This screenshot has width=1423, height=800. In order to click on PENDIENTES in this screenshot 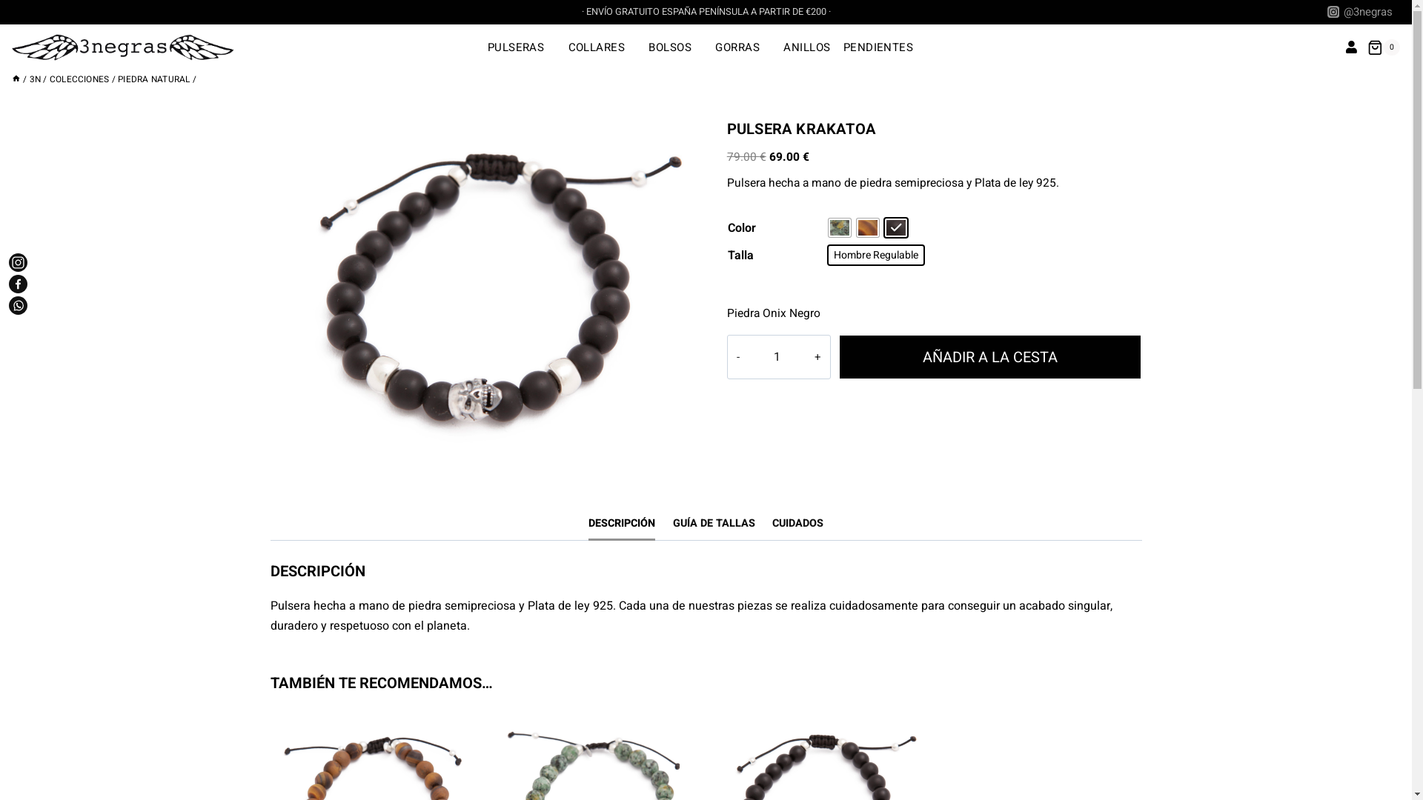, I will do `click(883, 47)`.